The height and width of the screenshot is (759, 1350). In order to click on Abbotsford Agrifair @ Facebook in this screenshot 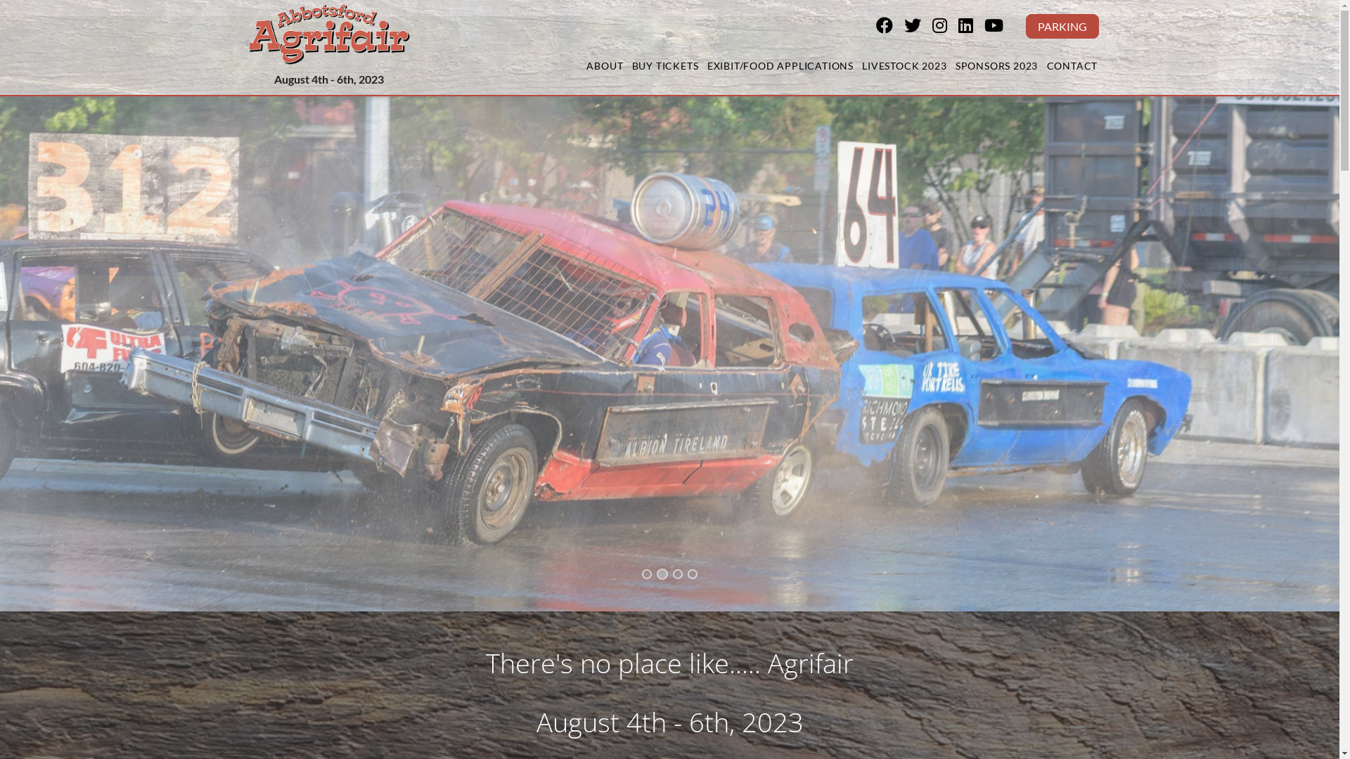, I will do `click(890, 27)`.